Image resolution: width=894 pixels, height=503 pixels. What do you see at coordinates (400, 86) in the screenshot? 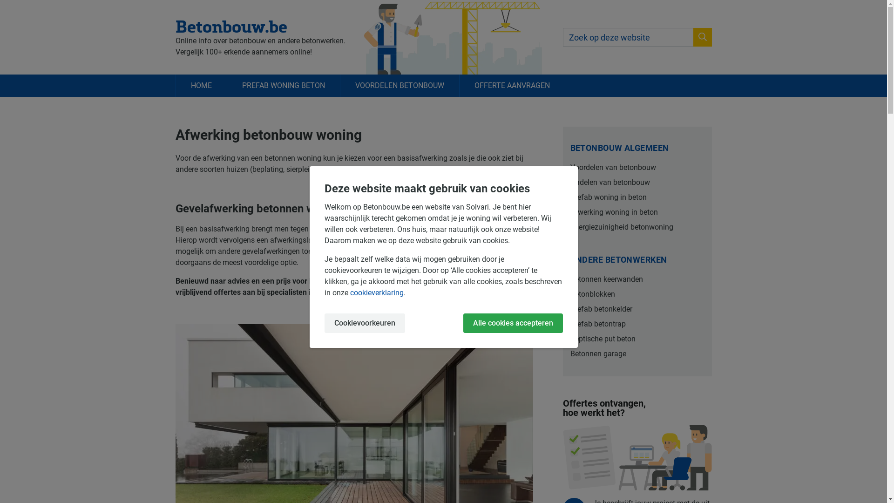
I see `VOORDELEN BETONBOUW` at bounding box center [400, 86].